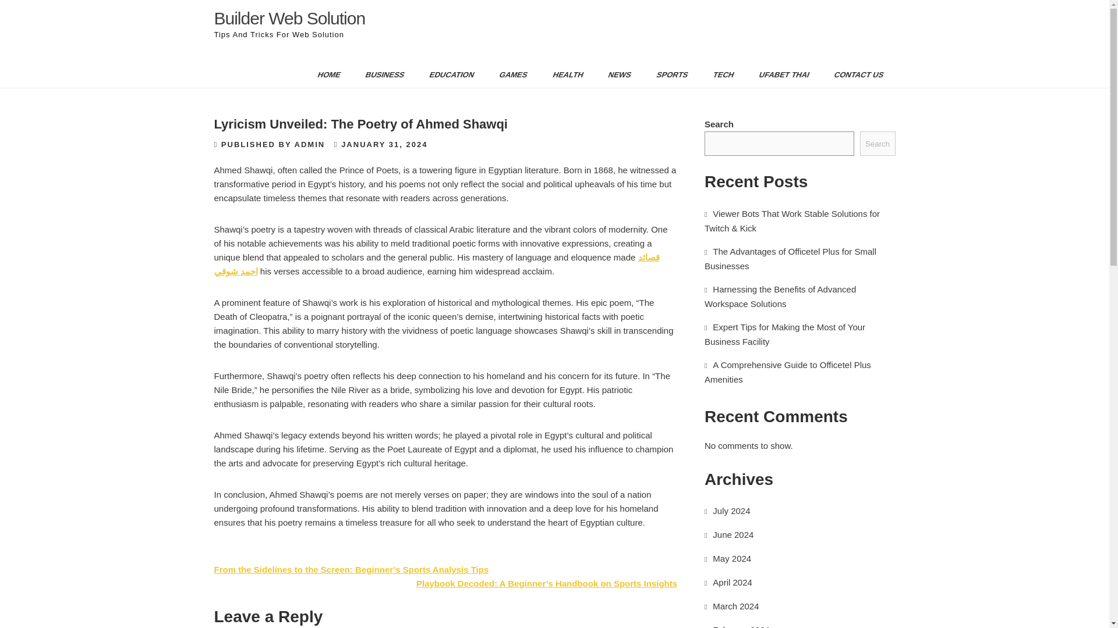 This screenshot has height=628, width=1118. What do you see at coordinates (877, 143) in the screenshot?
I see `Search` at bounding box center [877, 143].